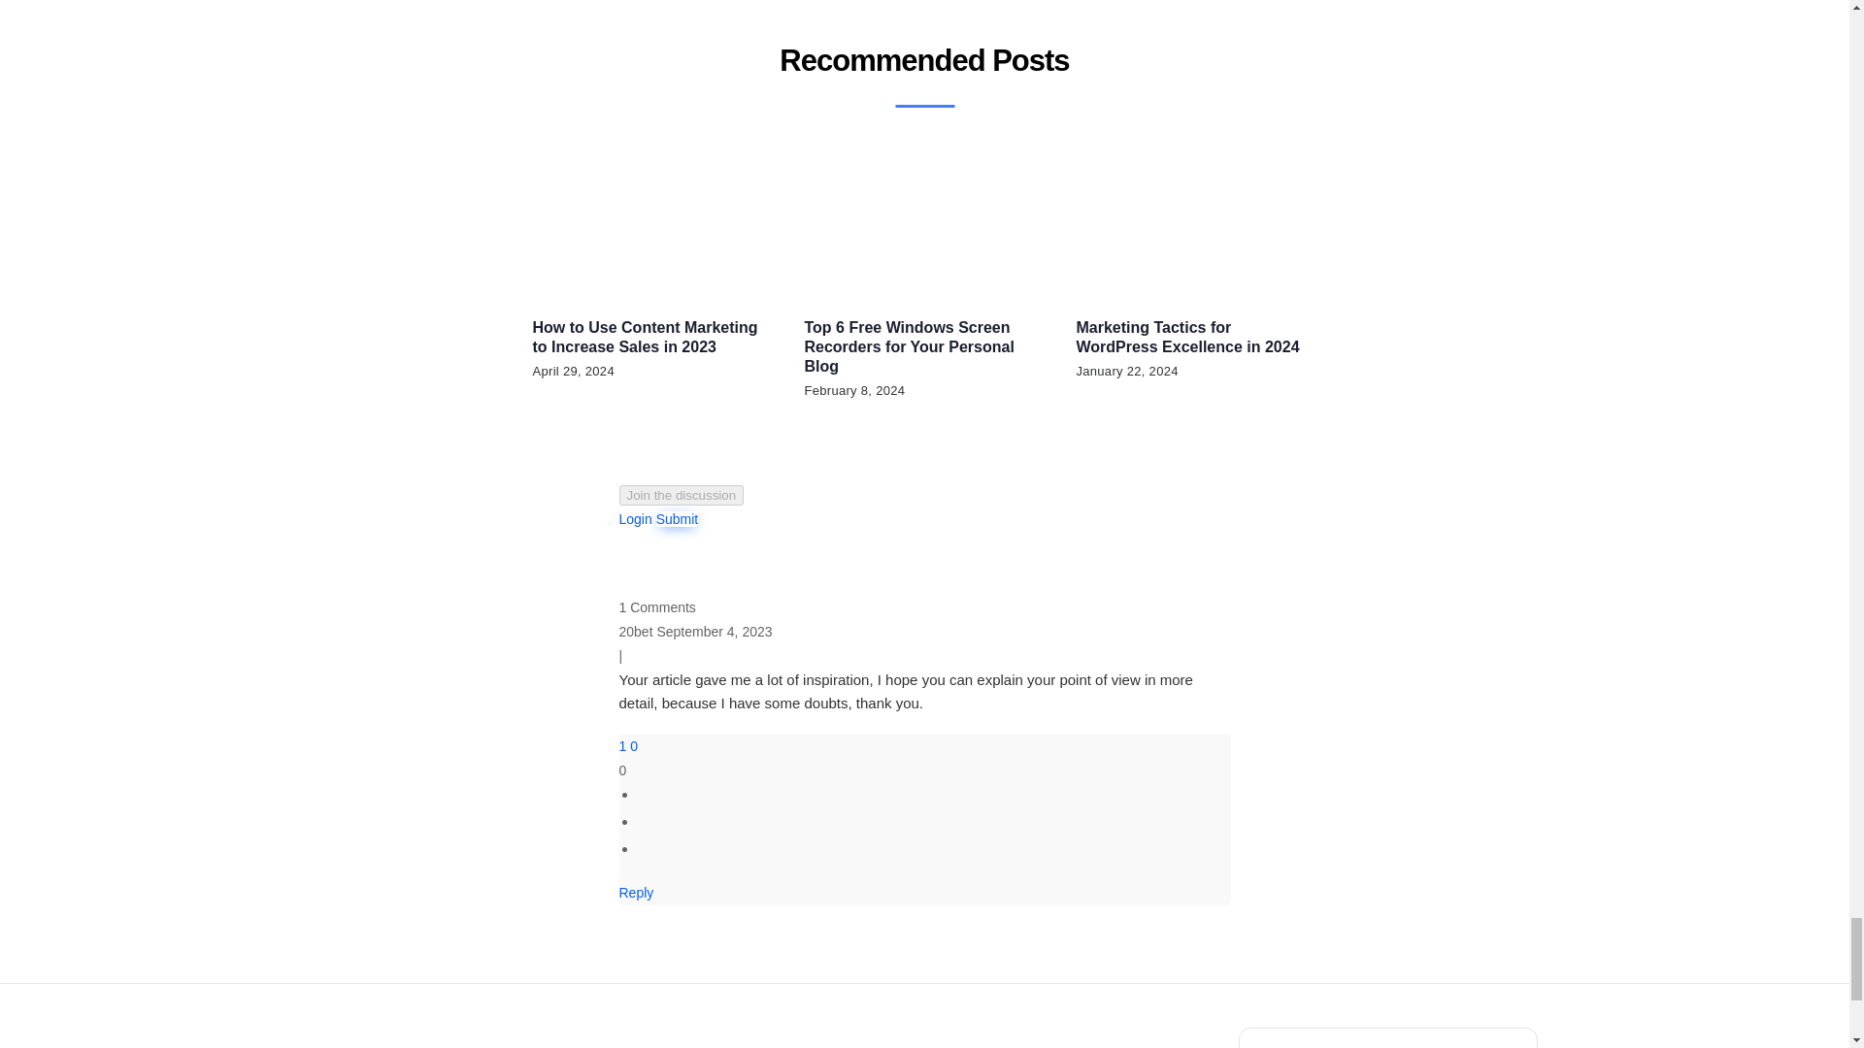  Describe the element at coordinates (909, 346) in the screenshot. I see `Top 6 Free Windows Screen Recorders for Your Personal Blog` at that location.